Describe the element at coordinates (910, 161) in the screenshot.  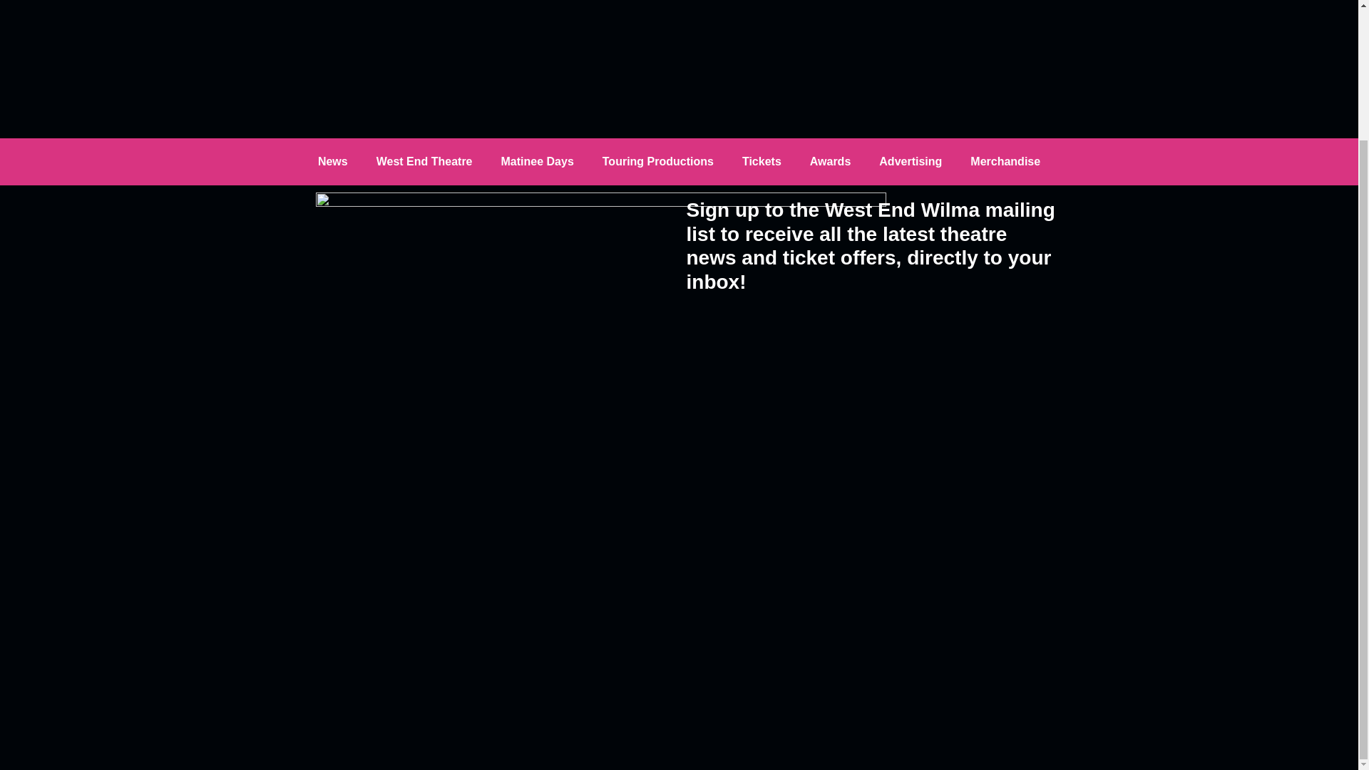
I see `Advertising` at that location.